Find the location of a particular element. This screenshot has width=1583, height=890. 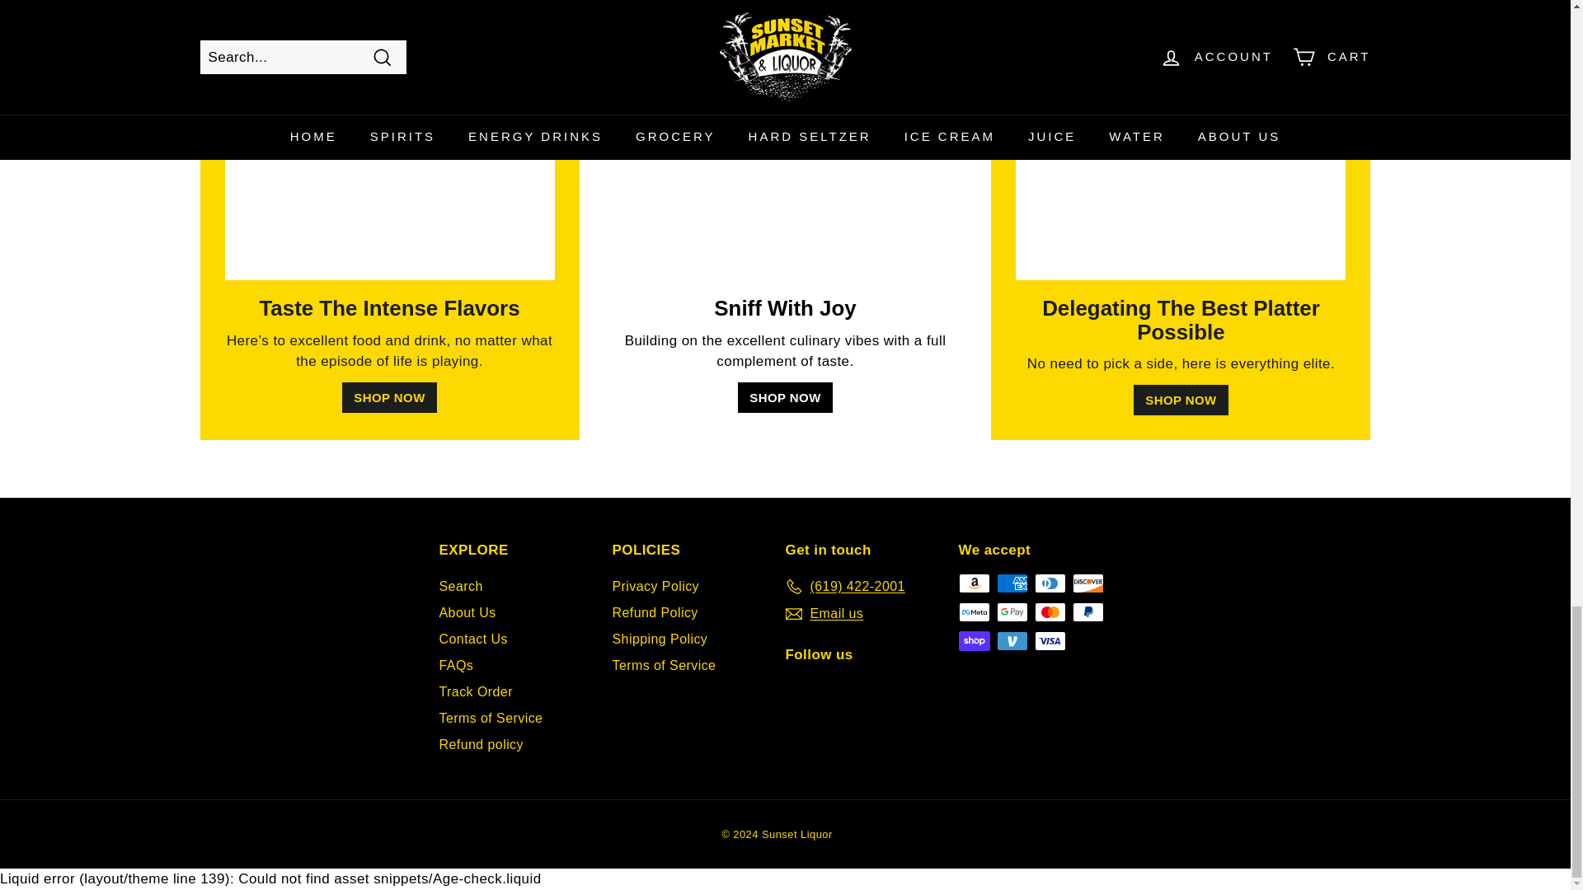

PayPal is located at coordinates (1087, 611).